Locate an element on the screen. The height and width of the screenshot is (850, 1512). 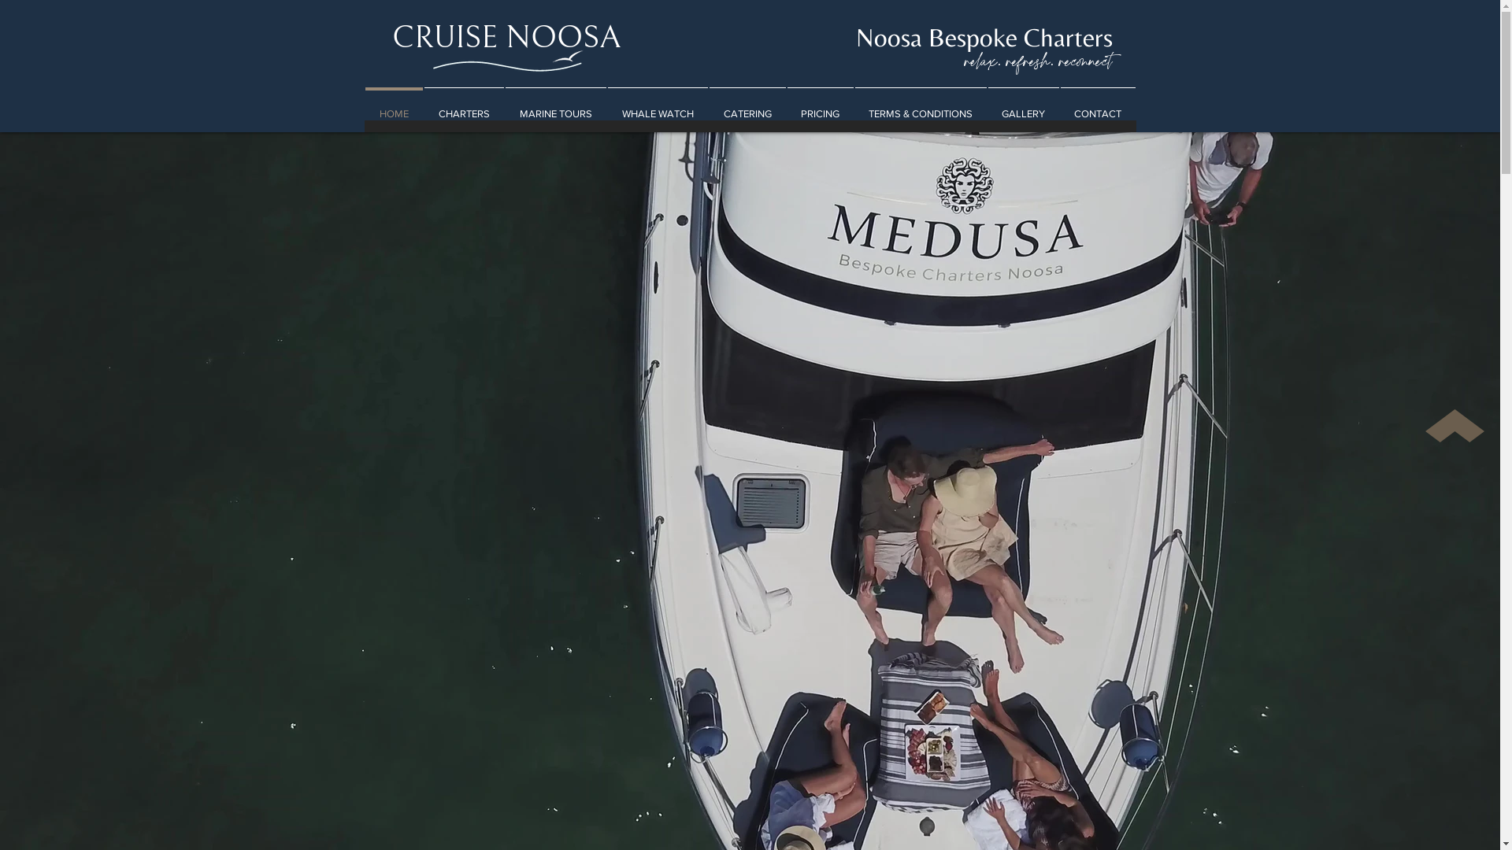
MARINE TOURS is located at coordinates (555, 107).